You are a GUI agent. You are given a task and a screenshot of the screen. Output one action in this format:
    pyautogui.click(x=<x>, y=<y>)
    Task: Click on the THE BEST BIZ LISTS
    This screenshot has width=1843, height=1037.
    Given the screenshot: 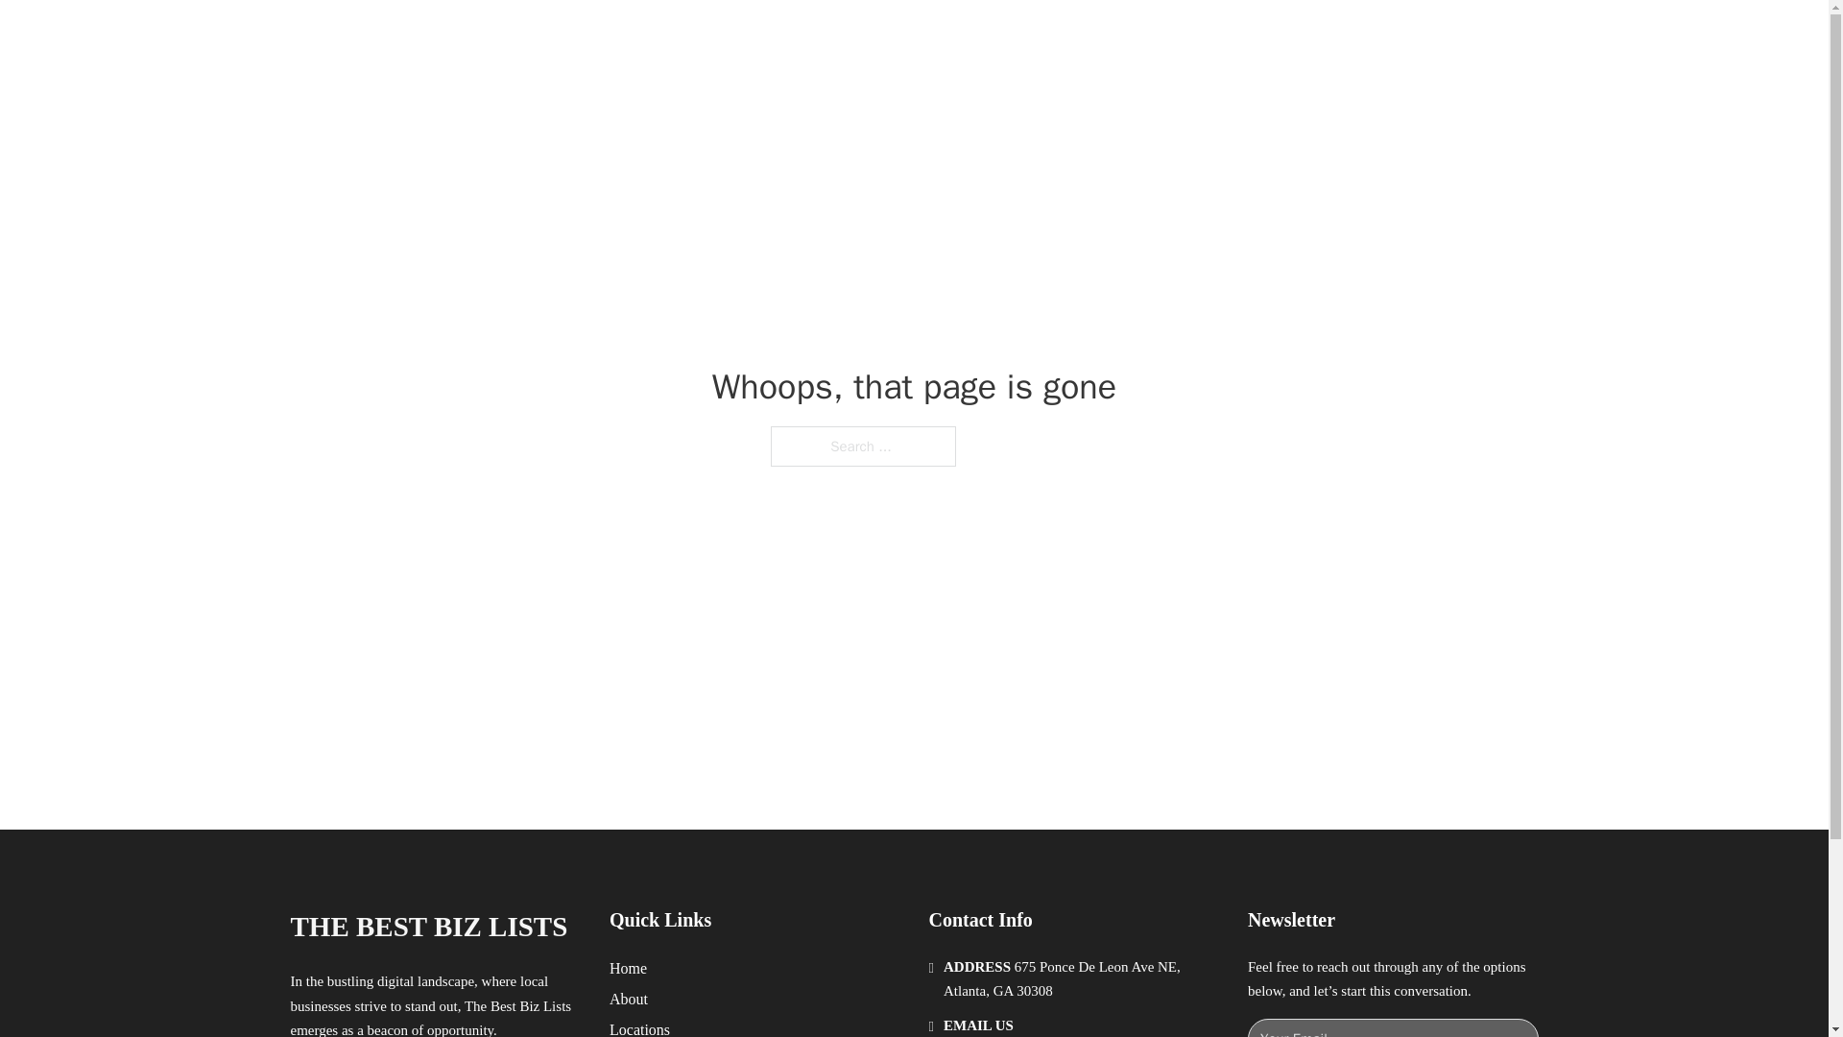 What is the action you would take?
    pyautogui.click(x=519, y=36)
    